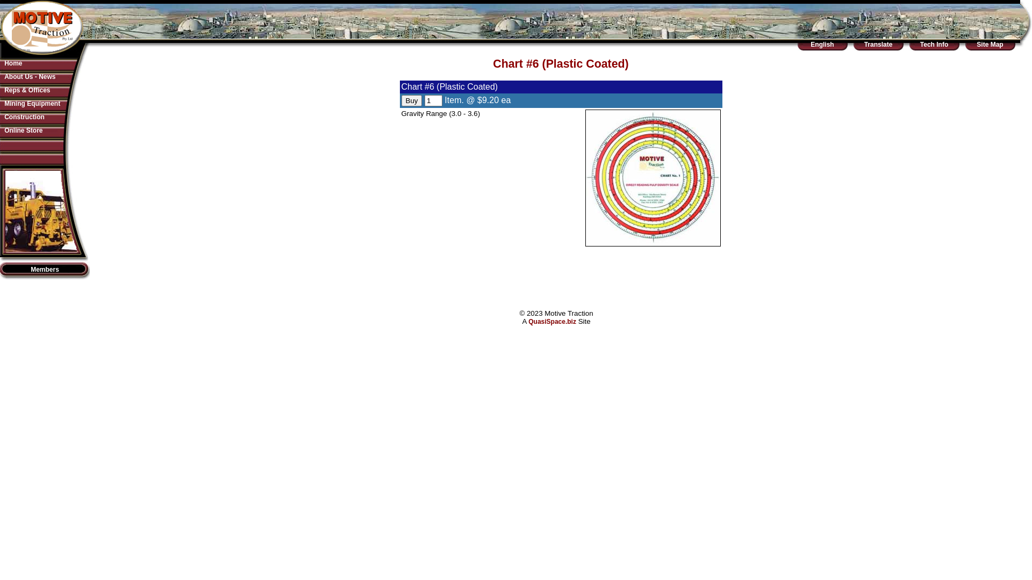  What do you see at coordinates (822, 45) in the screenshot?
I see `English` at bounding box center [822, 45].